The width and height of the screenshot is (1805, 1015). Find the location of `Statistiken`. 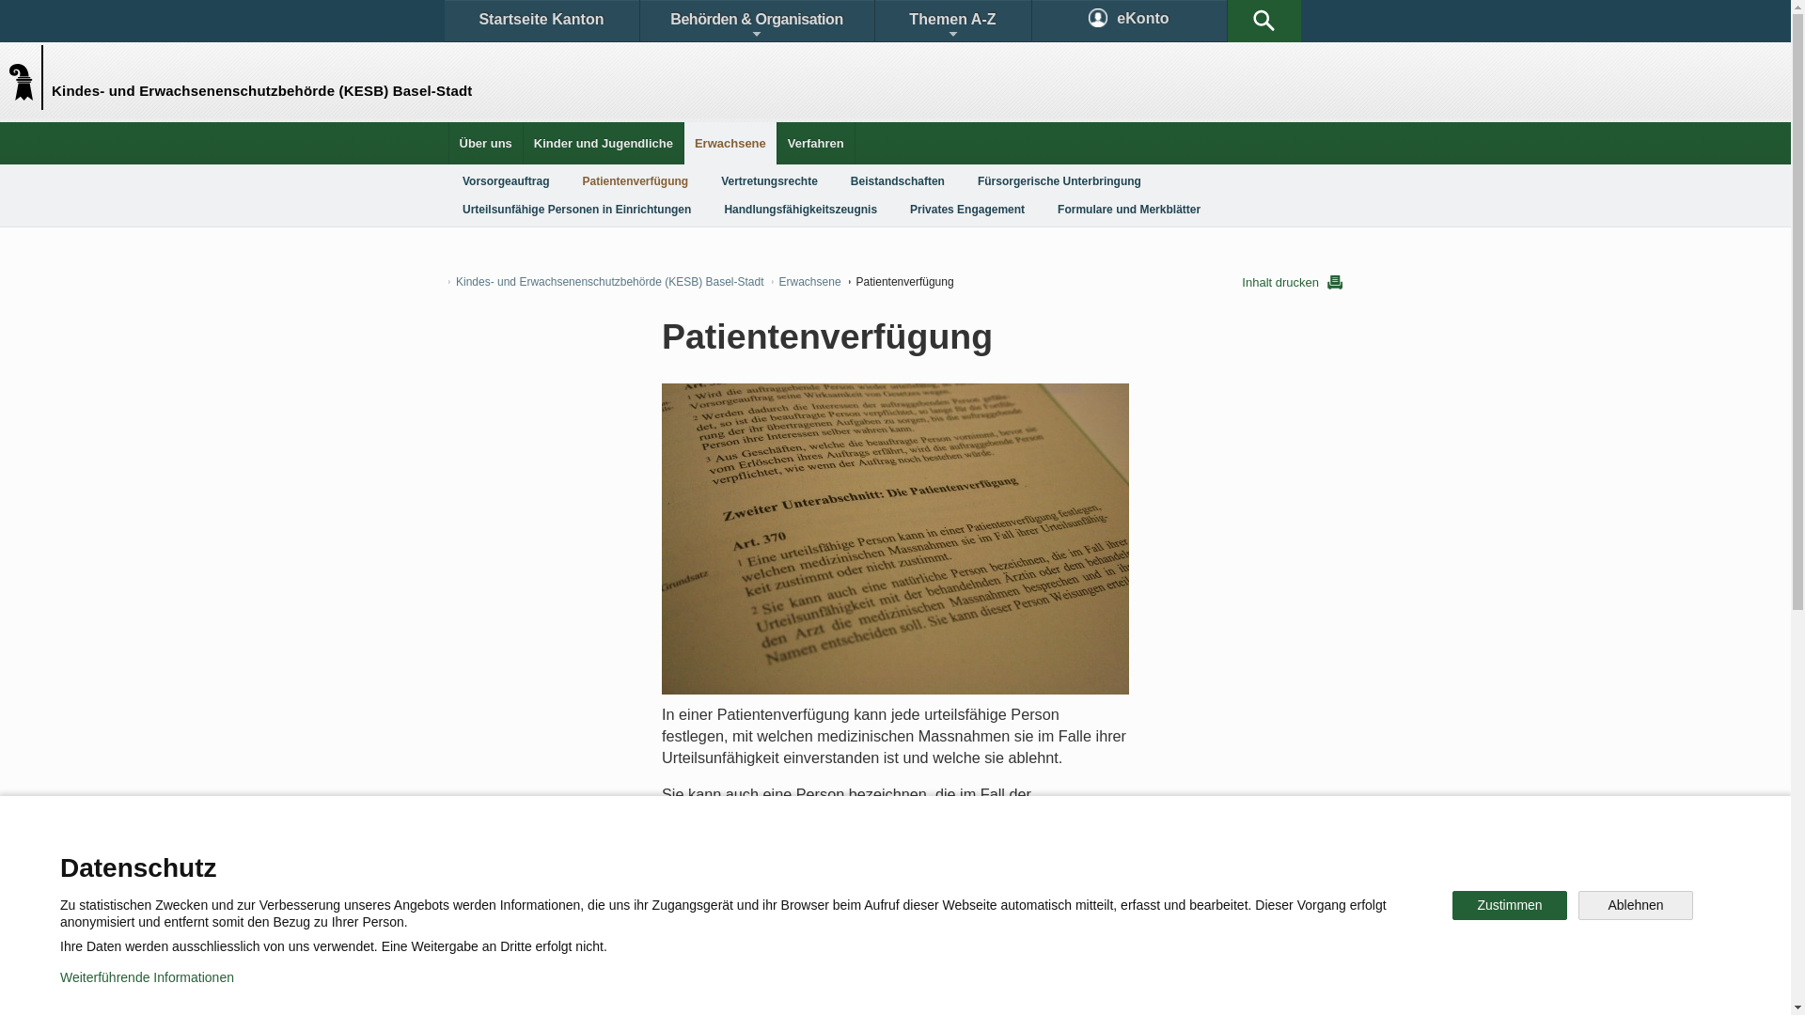

Statistiken is located at coordinates (852, 859).